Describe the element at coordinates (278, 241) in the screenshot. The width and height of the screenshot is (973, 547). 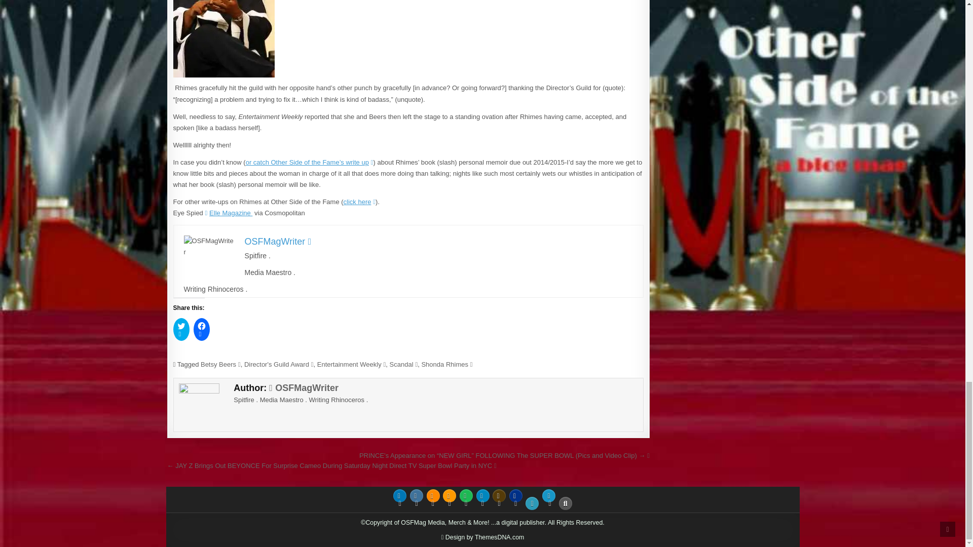
I see `OSFMagWriter` at that location.